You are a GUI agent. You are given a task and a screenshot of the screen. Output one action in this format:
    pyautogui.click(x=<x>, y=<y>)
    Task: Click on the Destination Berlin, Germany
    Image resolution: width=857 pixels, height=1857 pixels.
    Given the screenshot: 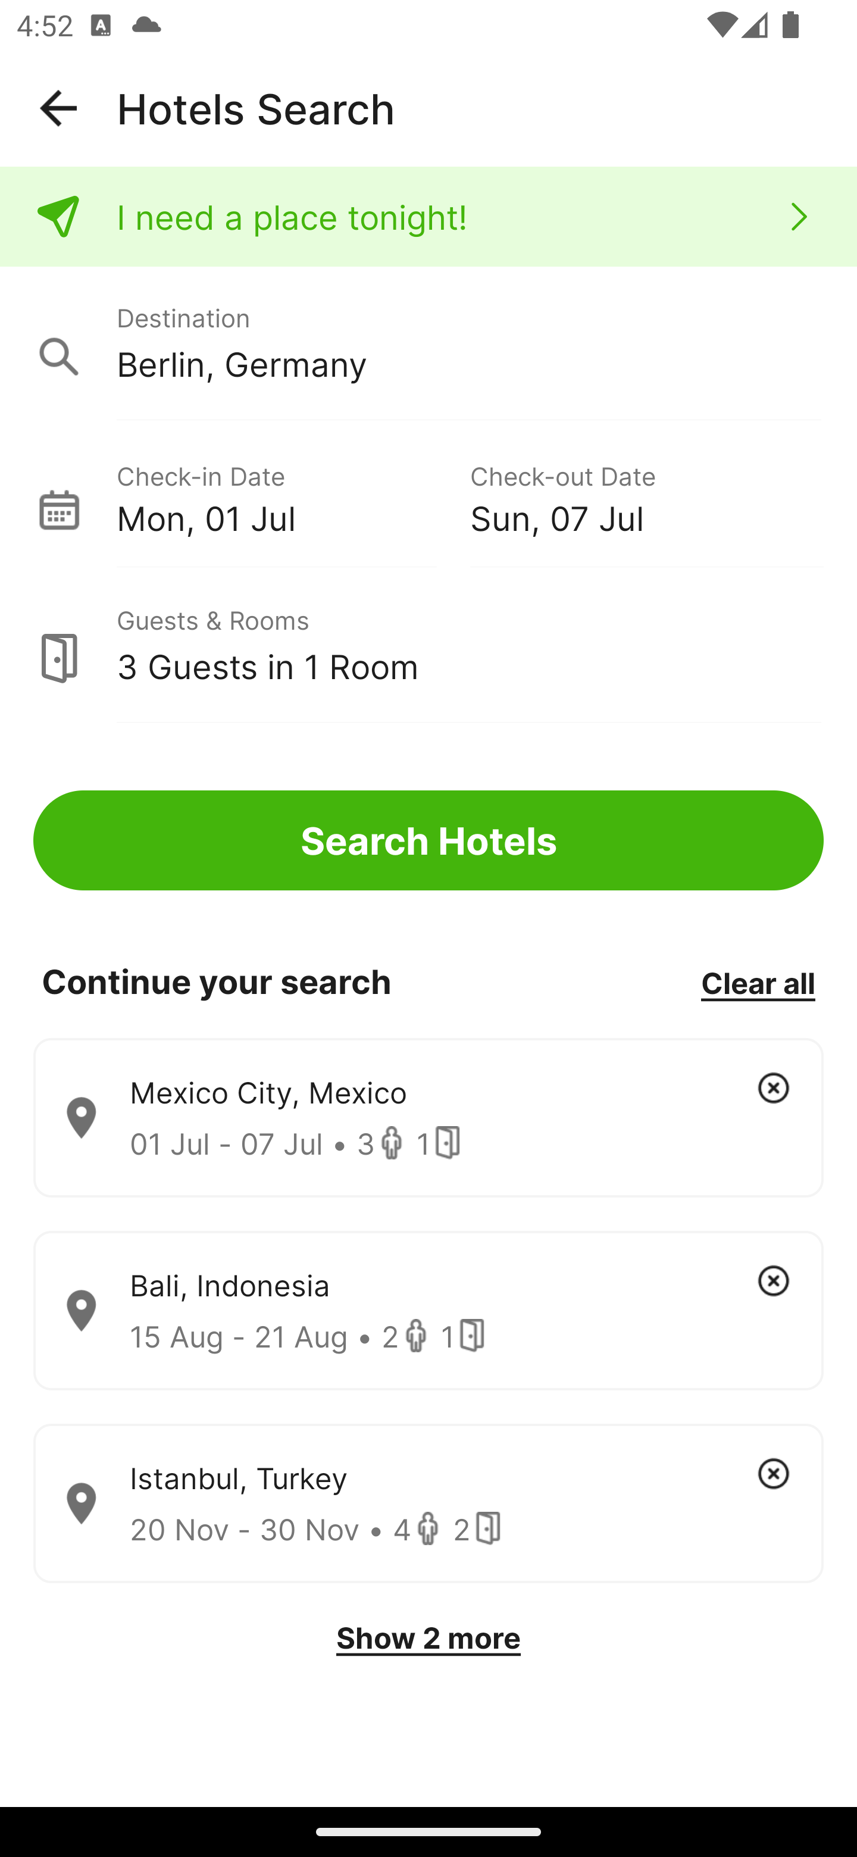 What is the action you would take?
    pyautogui.click(x=428, y=344)
    